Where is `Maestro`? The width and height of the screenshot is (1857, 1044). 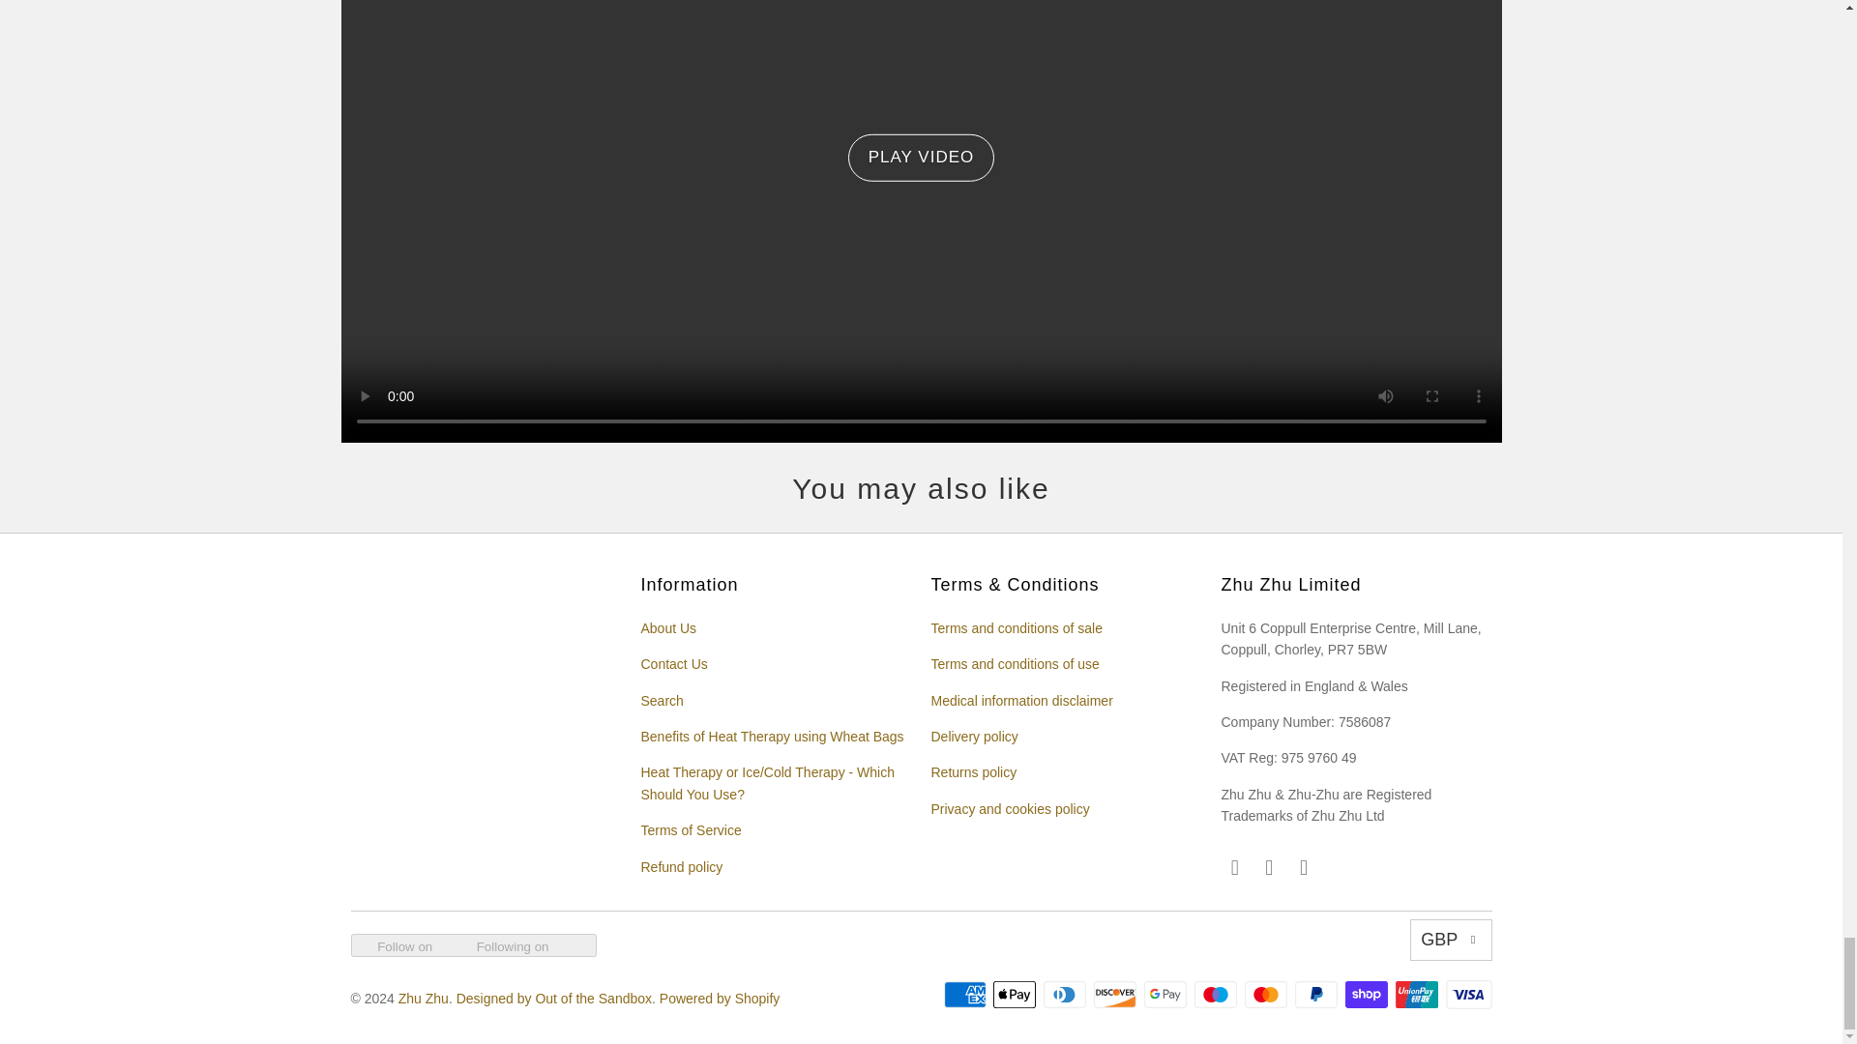 Maestro is located at coordinates (1217, 995).